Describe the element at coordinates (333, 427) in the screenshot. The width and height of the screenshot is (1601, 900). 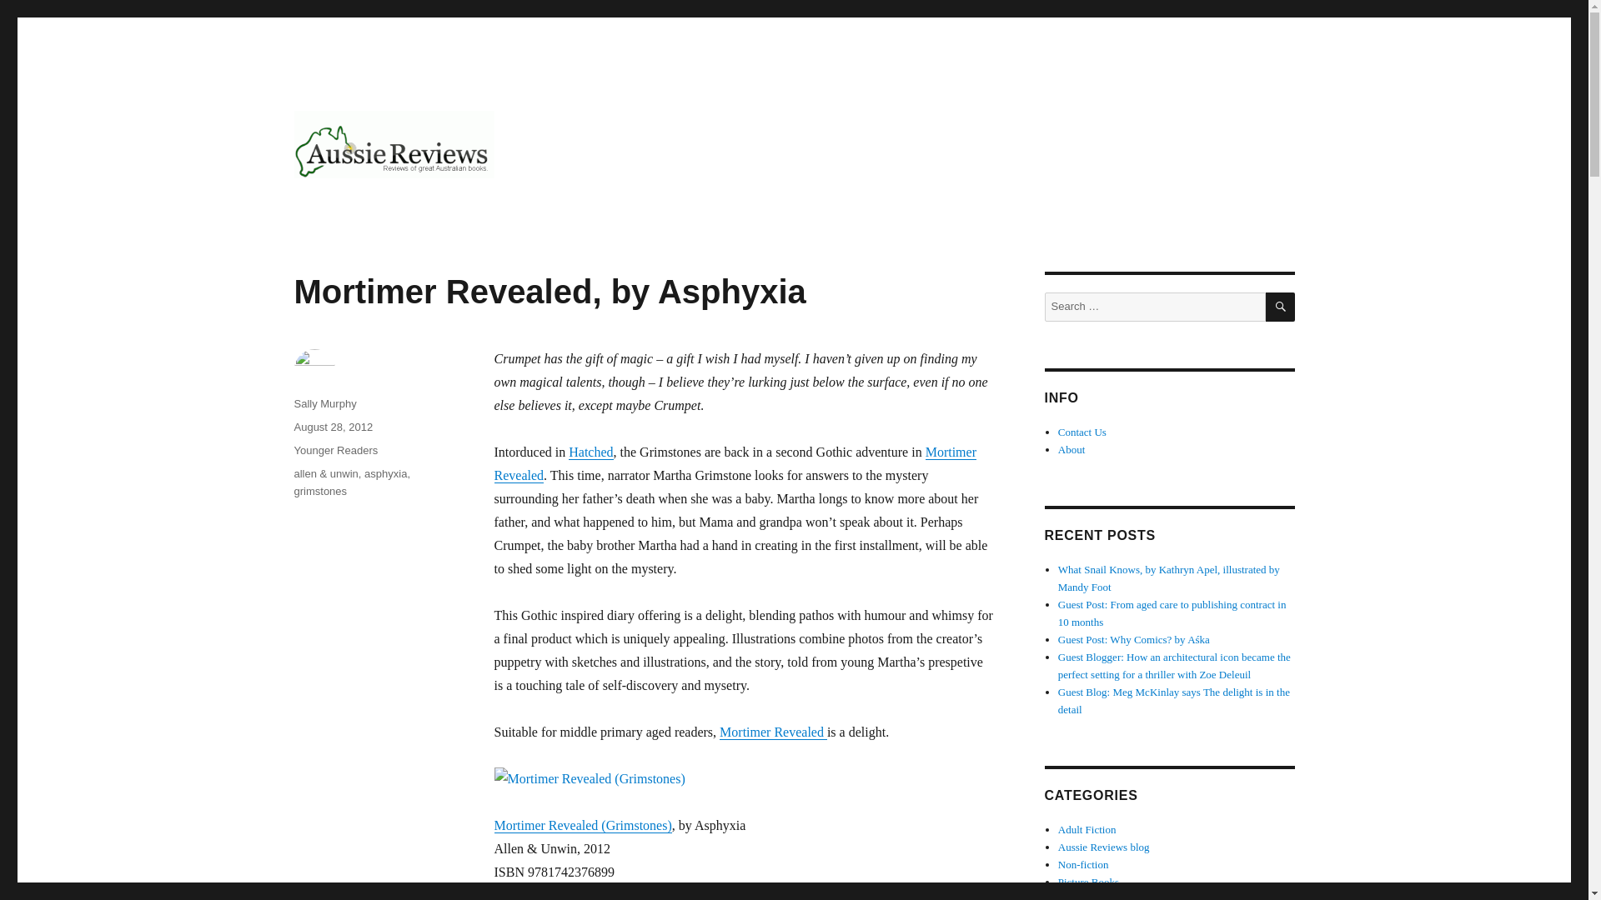
I see `August 28, 2012` at that location.